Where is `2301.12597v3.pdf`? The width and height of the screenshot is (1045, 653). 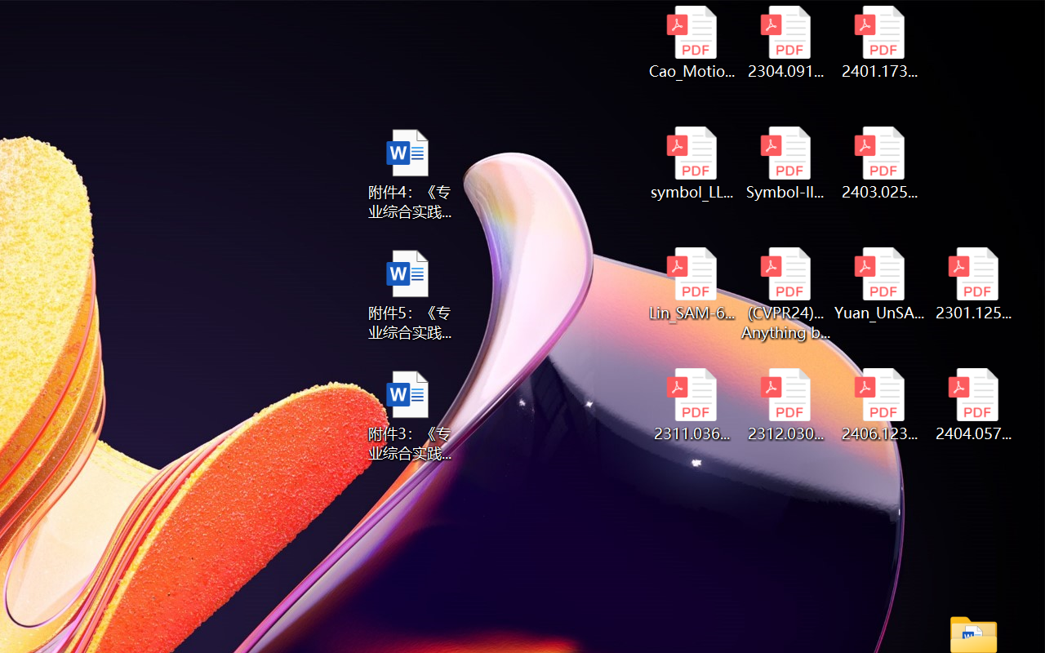 2301.12597v3.pdf is located at coordinates (973, 284).